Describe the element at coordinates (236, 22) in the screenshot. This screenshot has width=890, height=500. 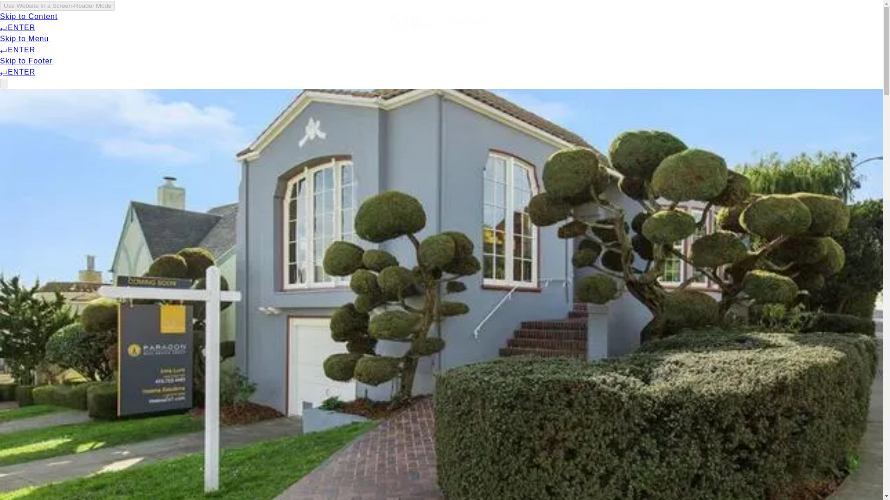
I see `Active Listings` at that location.